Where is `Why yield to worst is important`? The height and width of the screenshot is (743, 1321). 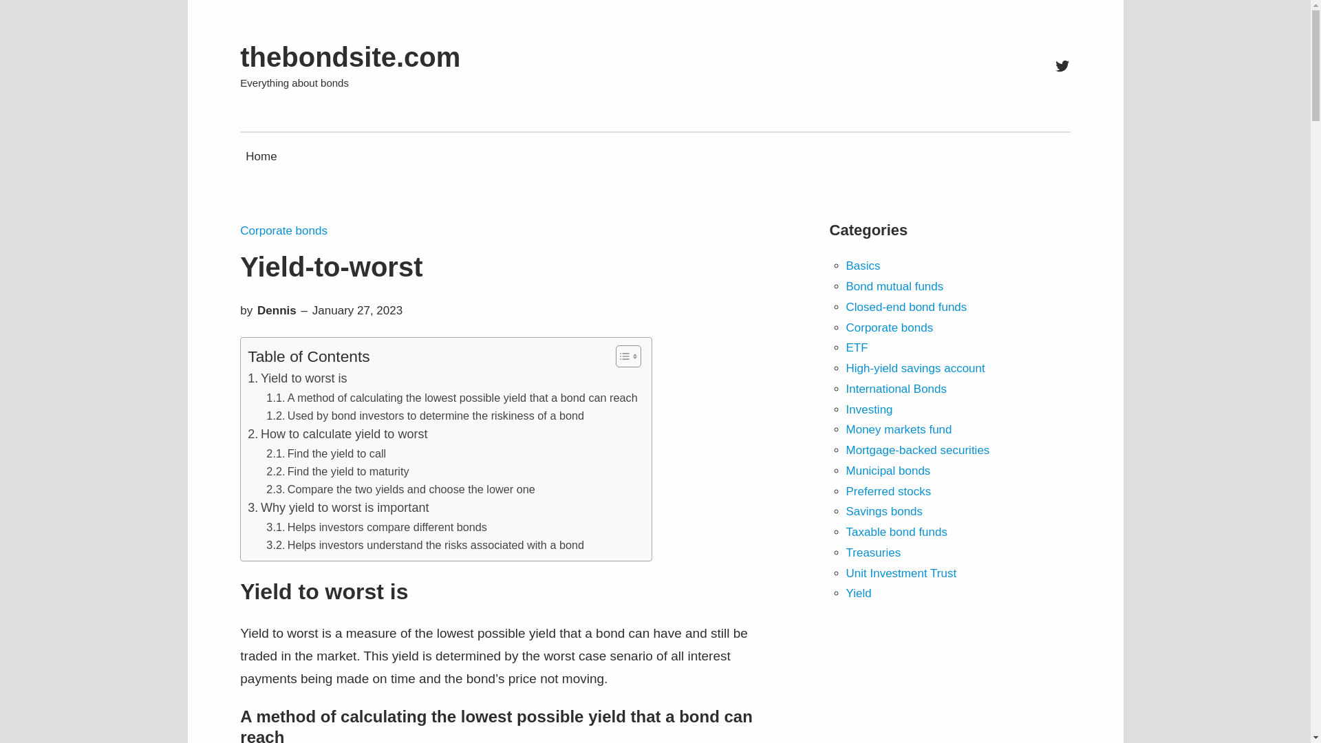
Why yield to worst is important is located at coordinates (338, 508).